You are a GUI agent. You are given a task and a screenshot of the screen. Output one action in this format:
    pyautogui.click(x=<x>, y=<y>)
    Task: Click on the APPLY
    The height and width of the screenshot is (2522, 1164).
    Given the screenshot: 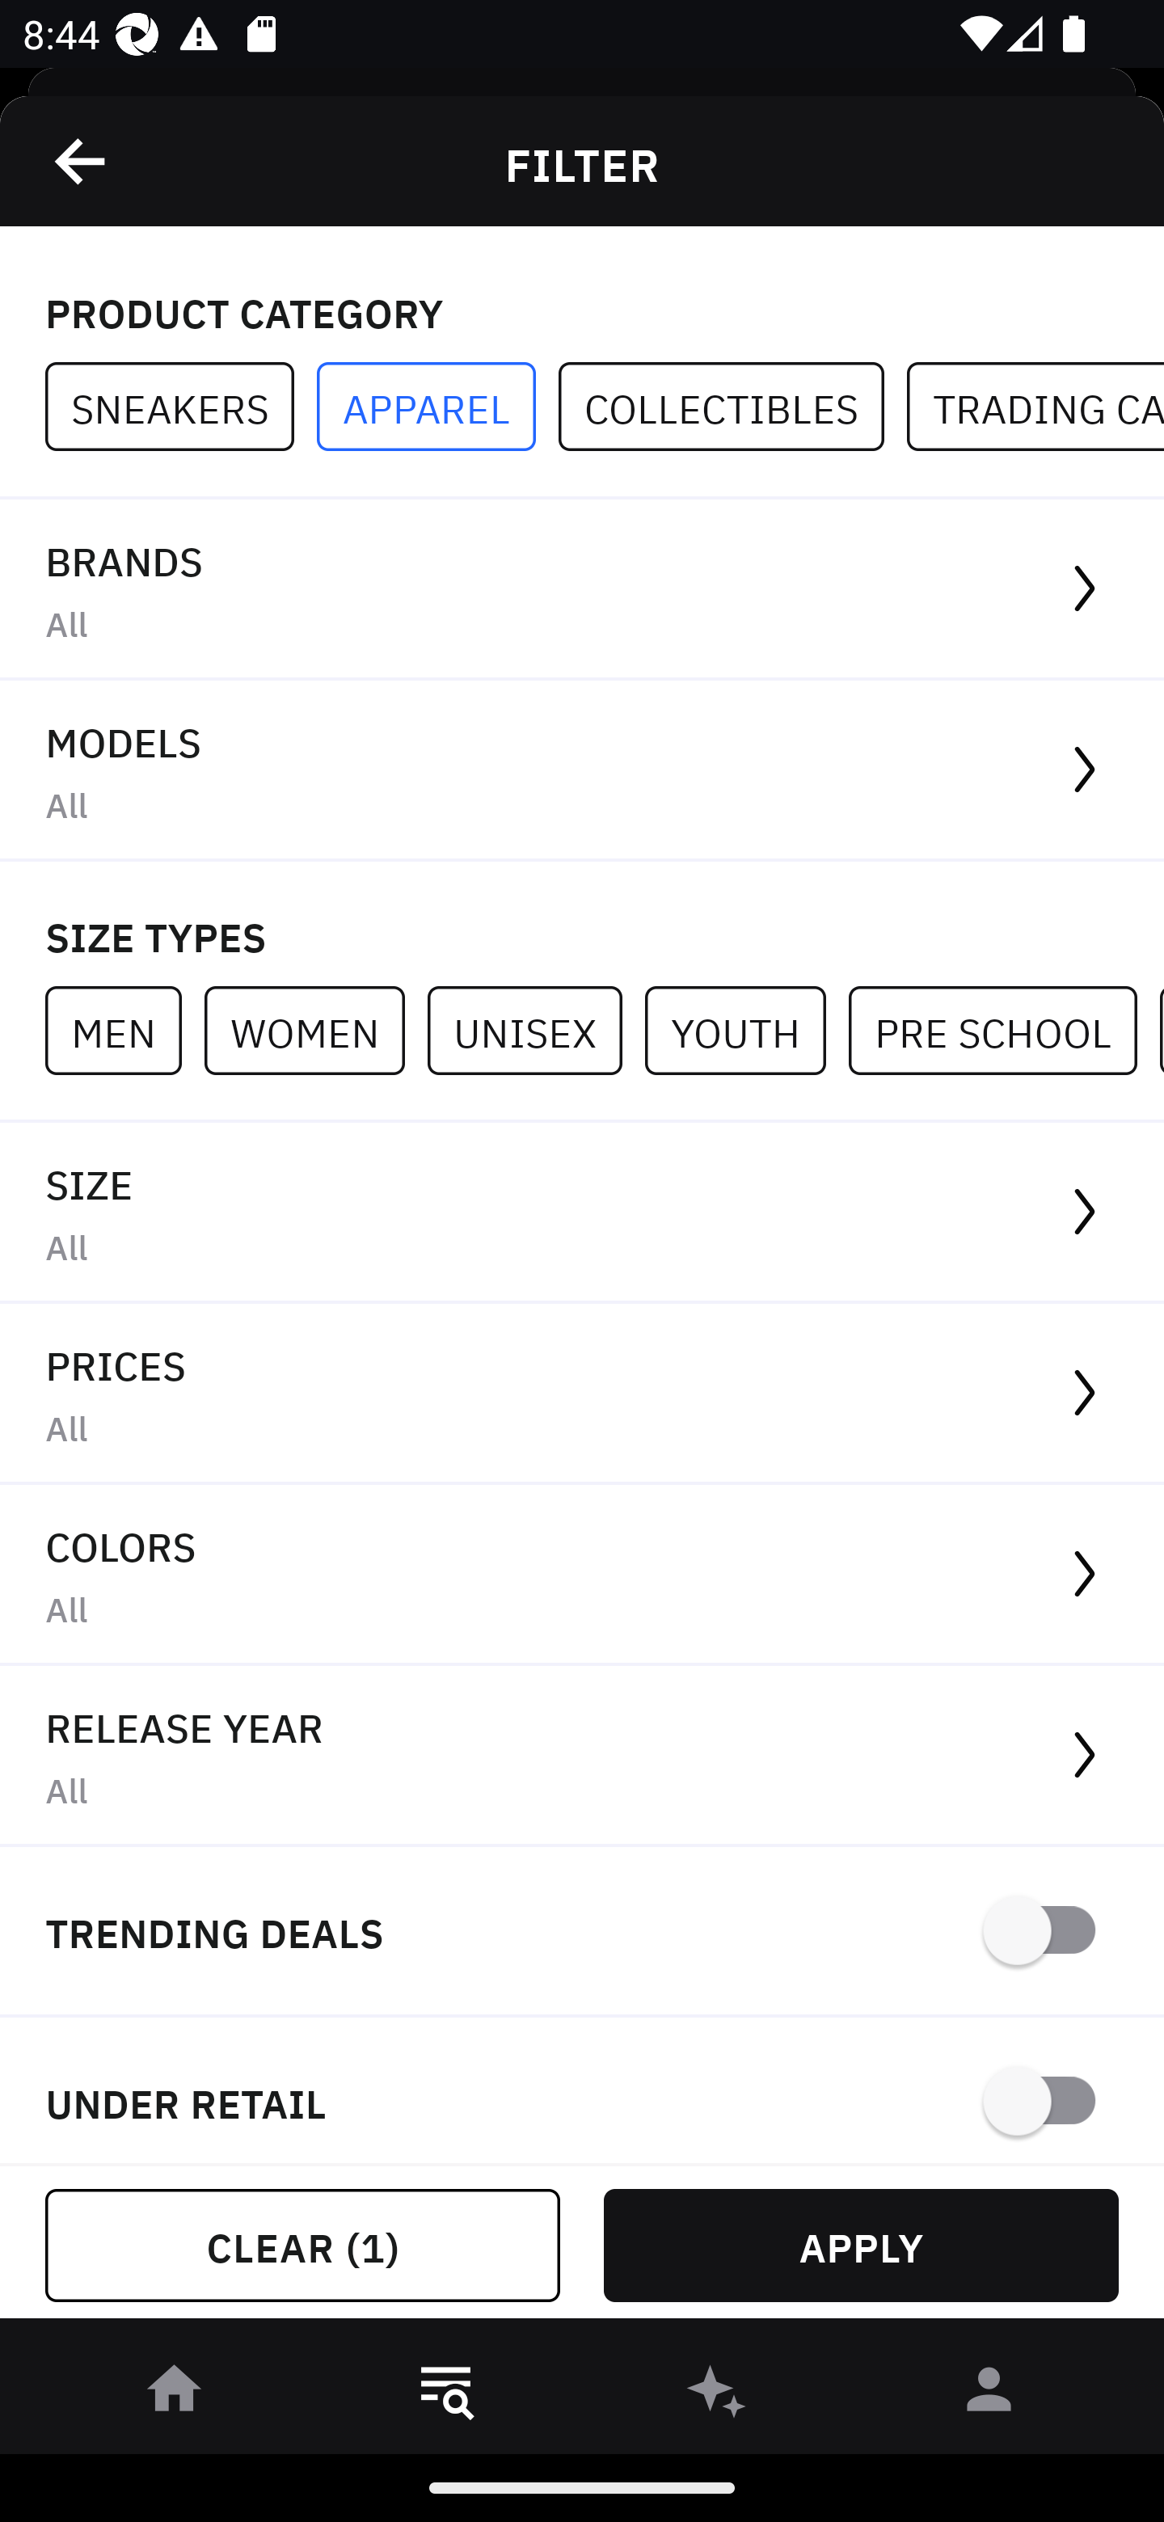 What is the action you would take?
    pyautogui.click(x=861, y=2246)
    